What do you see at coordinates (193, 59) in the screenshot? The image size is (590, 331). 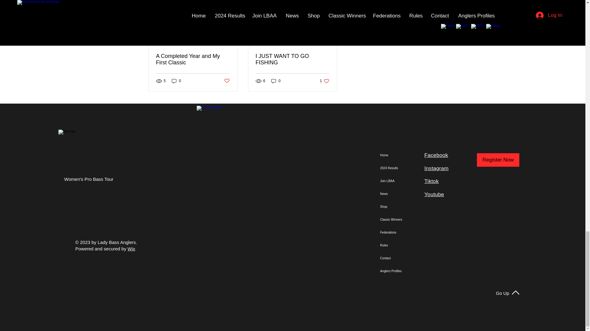 I see `A Completed Year and My First Classic` at bounding box center [193, 59].